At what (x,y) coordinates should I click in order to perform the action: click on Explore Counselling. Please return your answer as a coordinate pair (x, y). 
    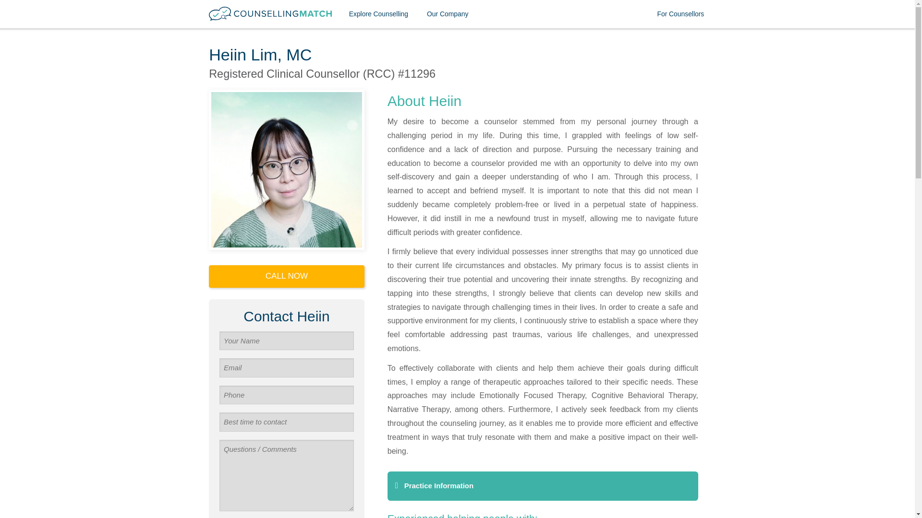
    Looking at the image, I should click on (378, 14).